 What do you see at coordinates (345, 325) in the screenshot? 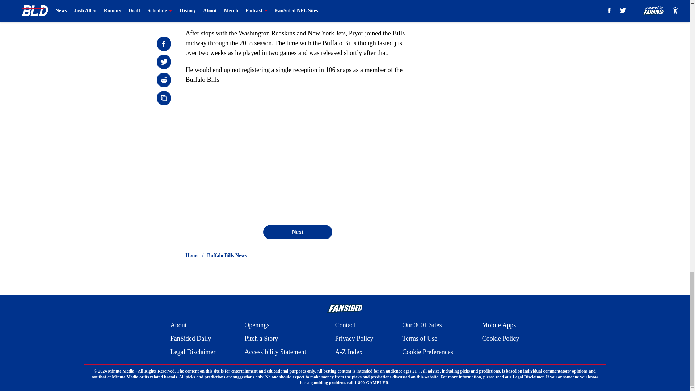
I see `Contact` at bounding box center [345, 325].